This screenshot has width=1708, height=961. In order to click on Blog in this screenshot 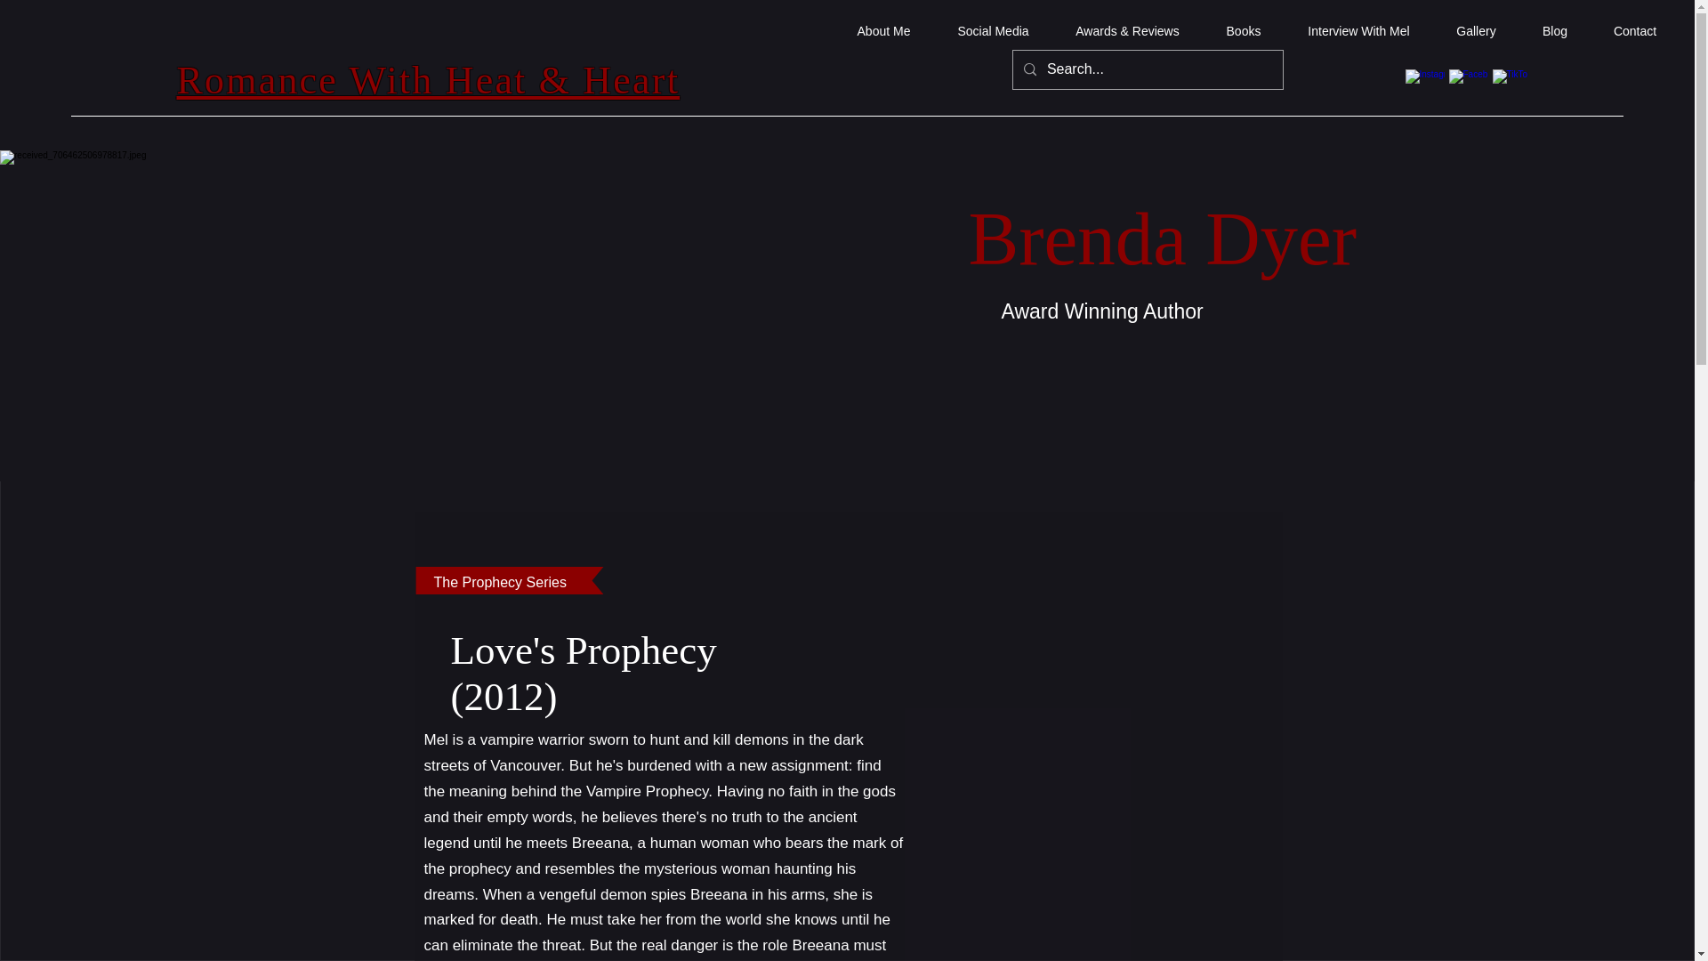, I will do `click(1555, 30)`.